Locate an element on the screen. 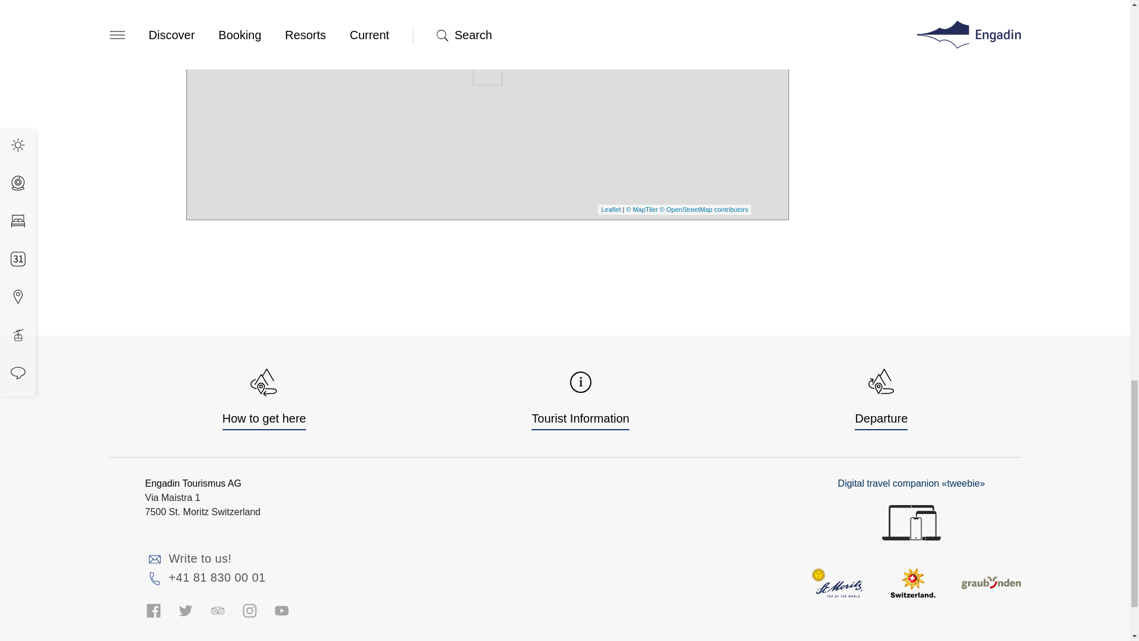 Image resolution: width=1139 pixels, height=641 pixels. Engadin Mobile App is located at coordinates (911, 523).